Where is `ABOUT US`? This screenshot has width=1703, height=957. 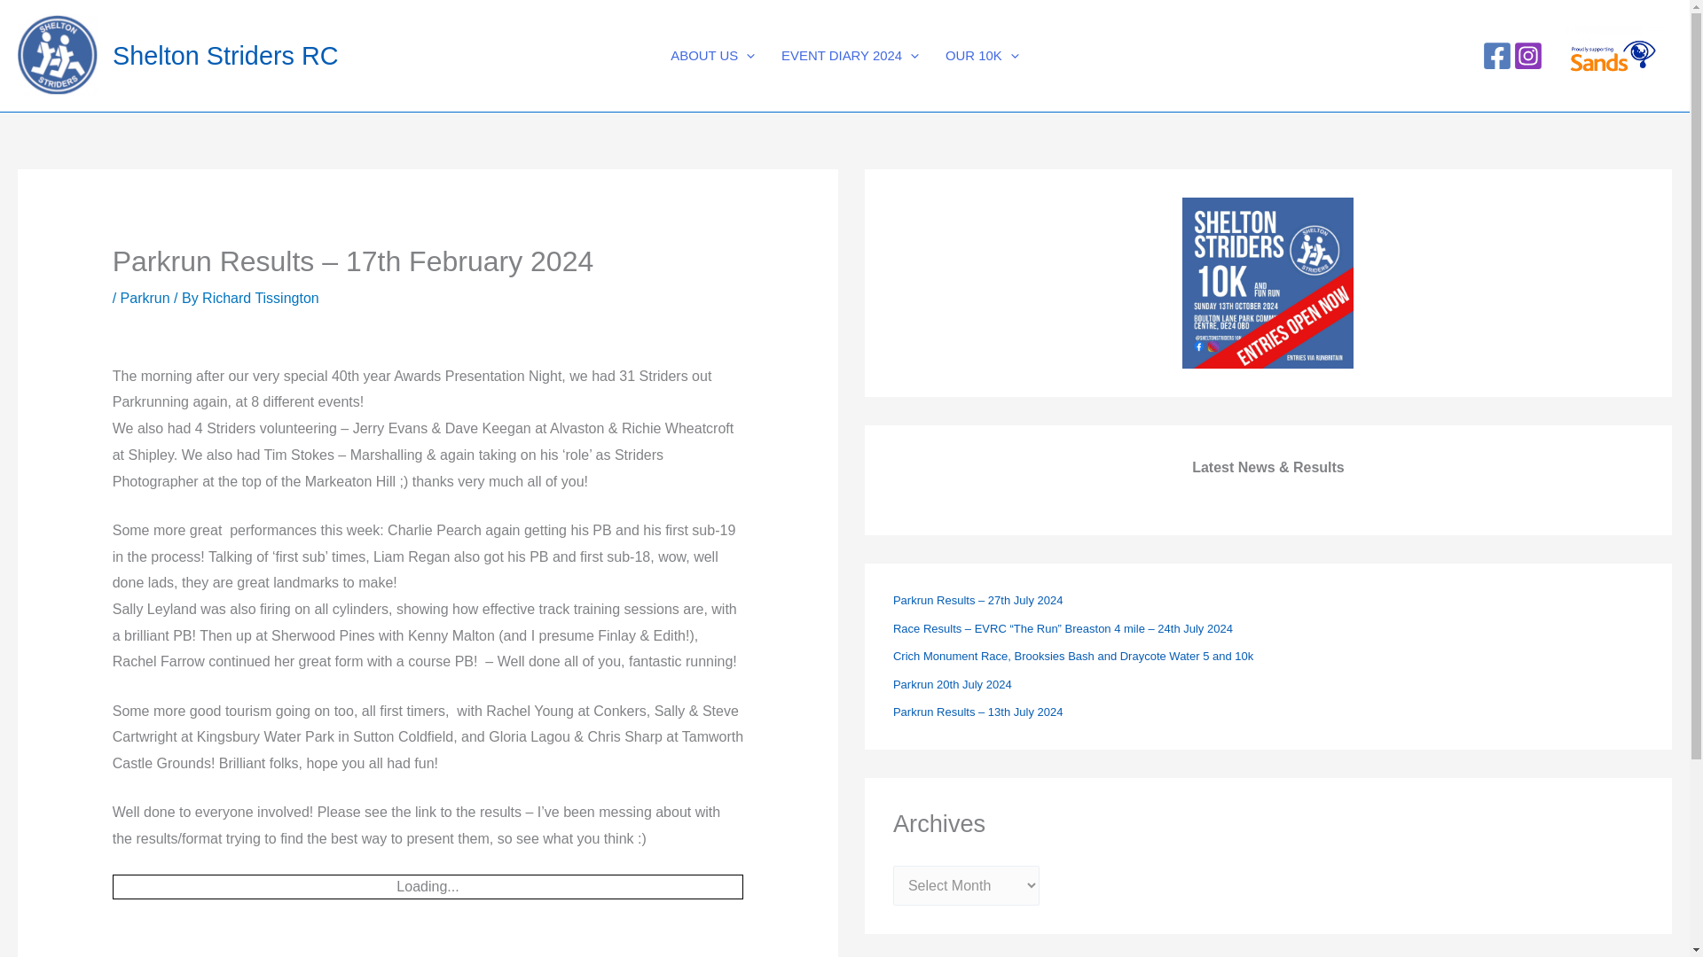
ABOUT US is located at coordinates (712, 55).